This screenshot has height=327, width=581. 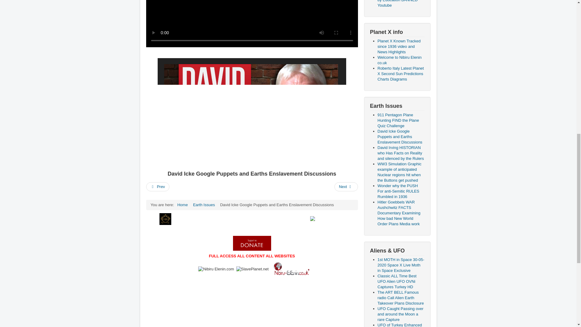 What do you see at coordinates (204, 205) in the screenshot?
I see `Earth Issues` at bounding box center [204, 205].